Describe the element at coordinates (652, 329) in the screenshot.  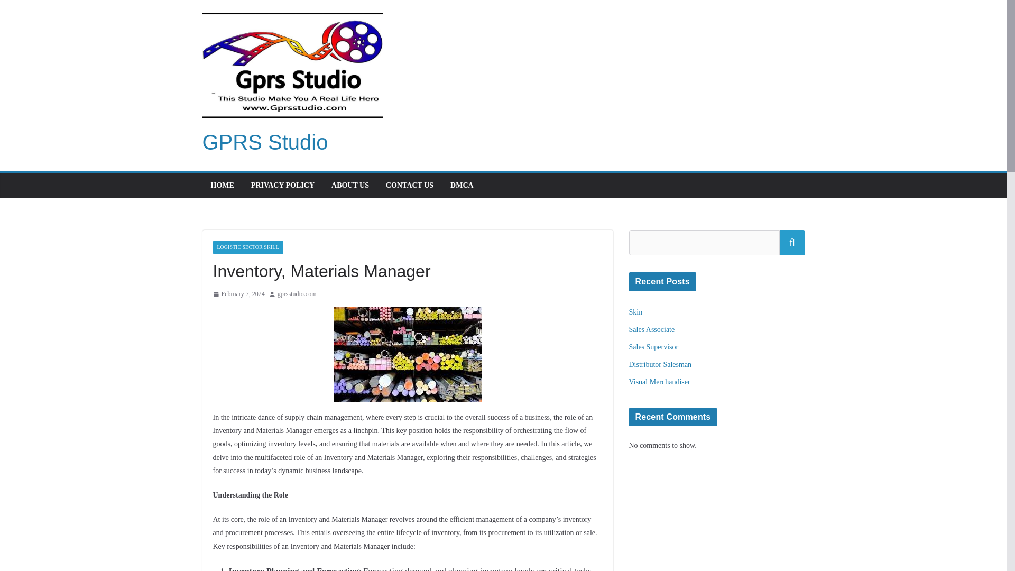
I see `Sales Associate` at that location.